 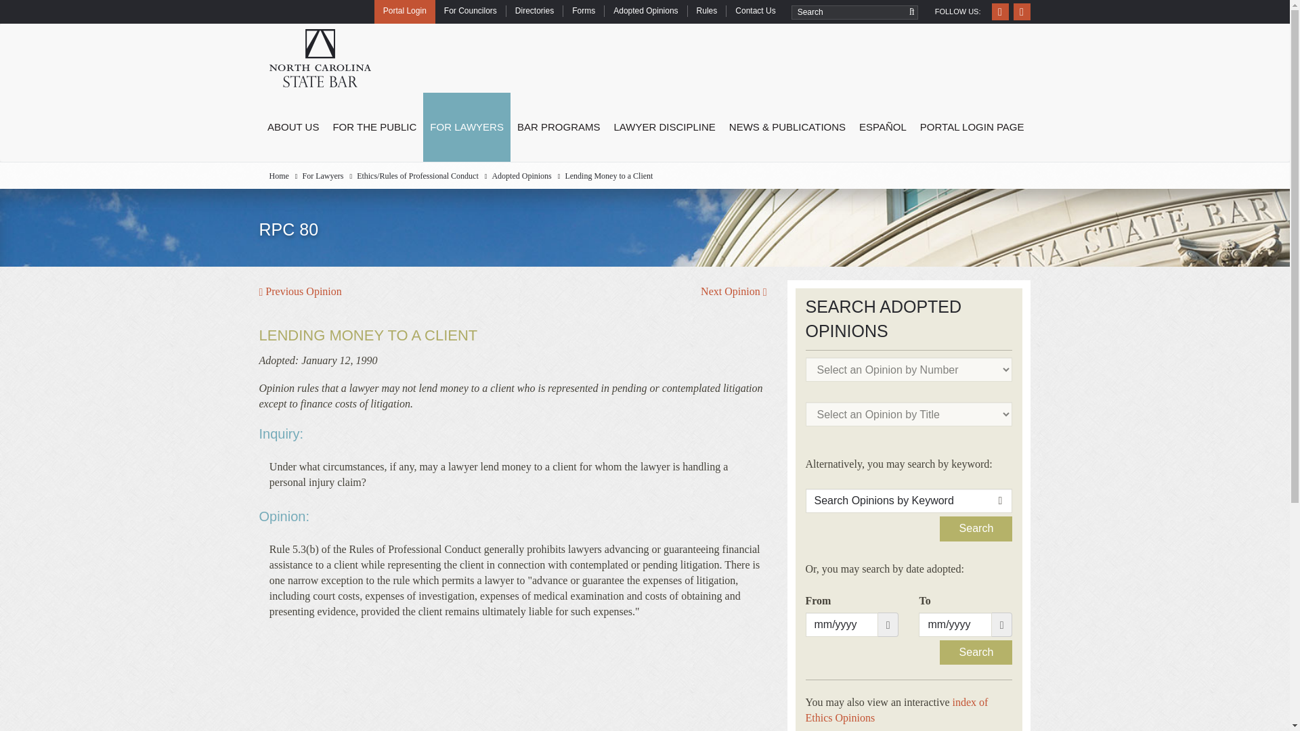 I want to click on Twitter, so click(x=1021, y=12).